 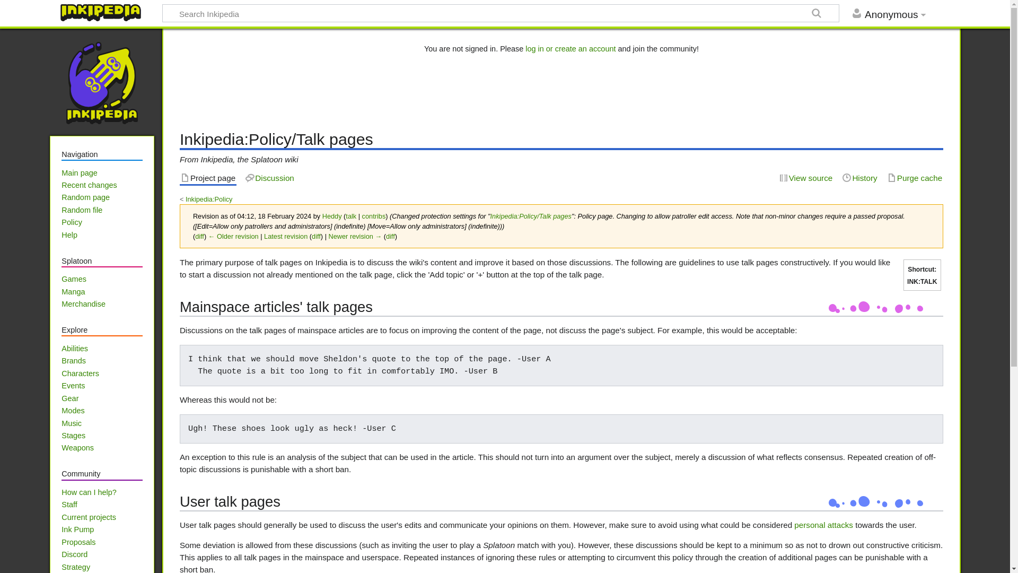 I want to click on Inkipedia:Policy, so click(x=209, y=199).